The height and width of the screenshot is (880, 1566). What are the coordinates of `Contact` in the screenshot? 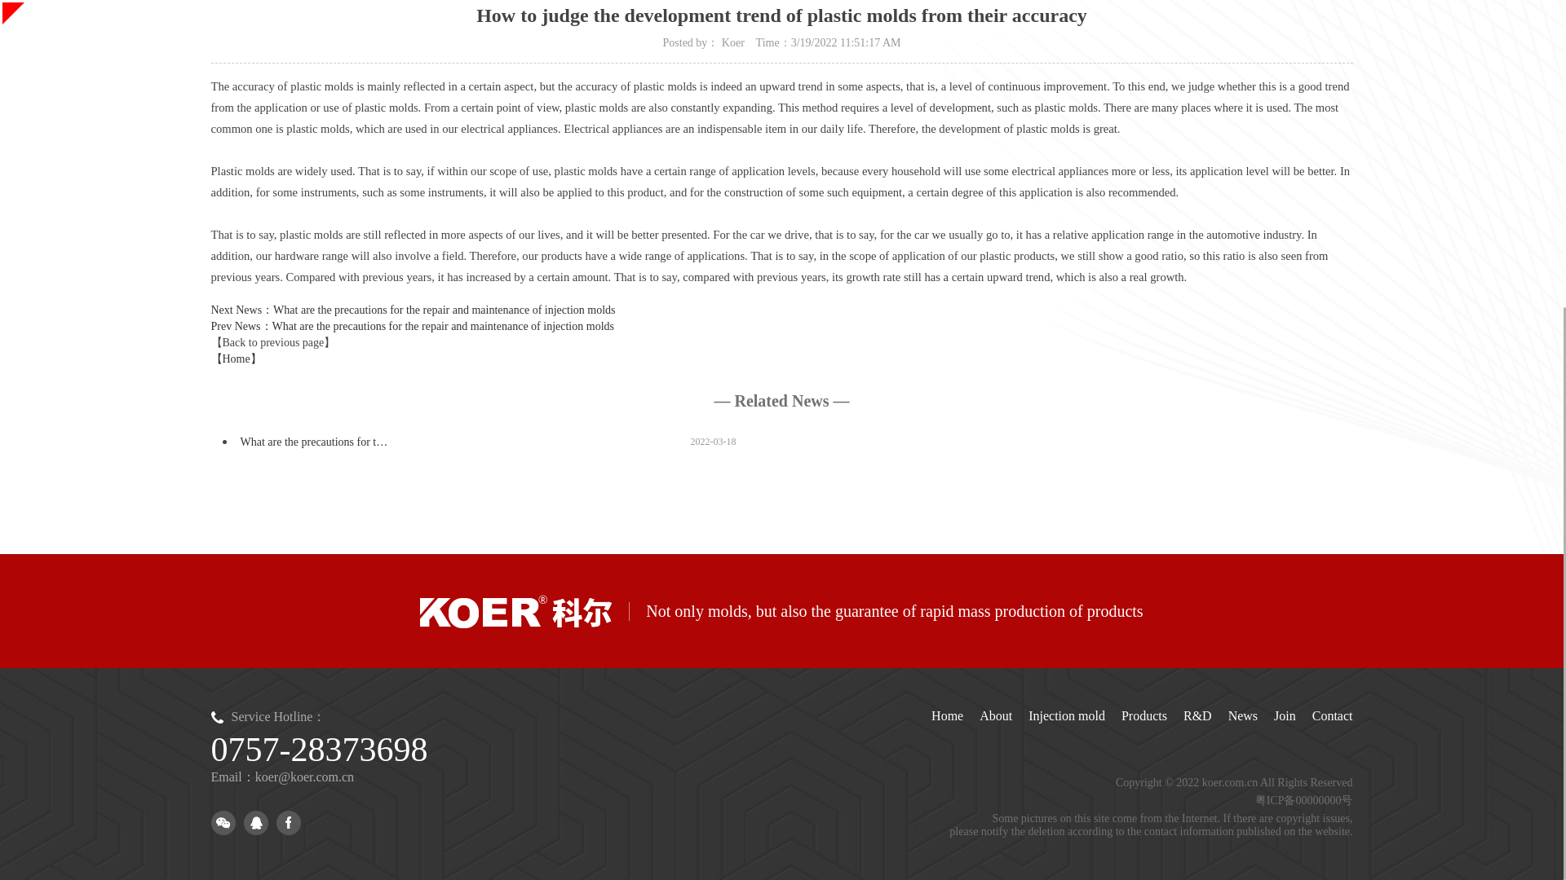 It's located at (1332, 715).